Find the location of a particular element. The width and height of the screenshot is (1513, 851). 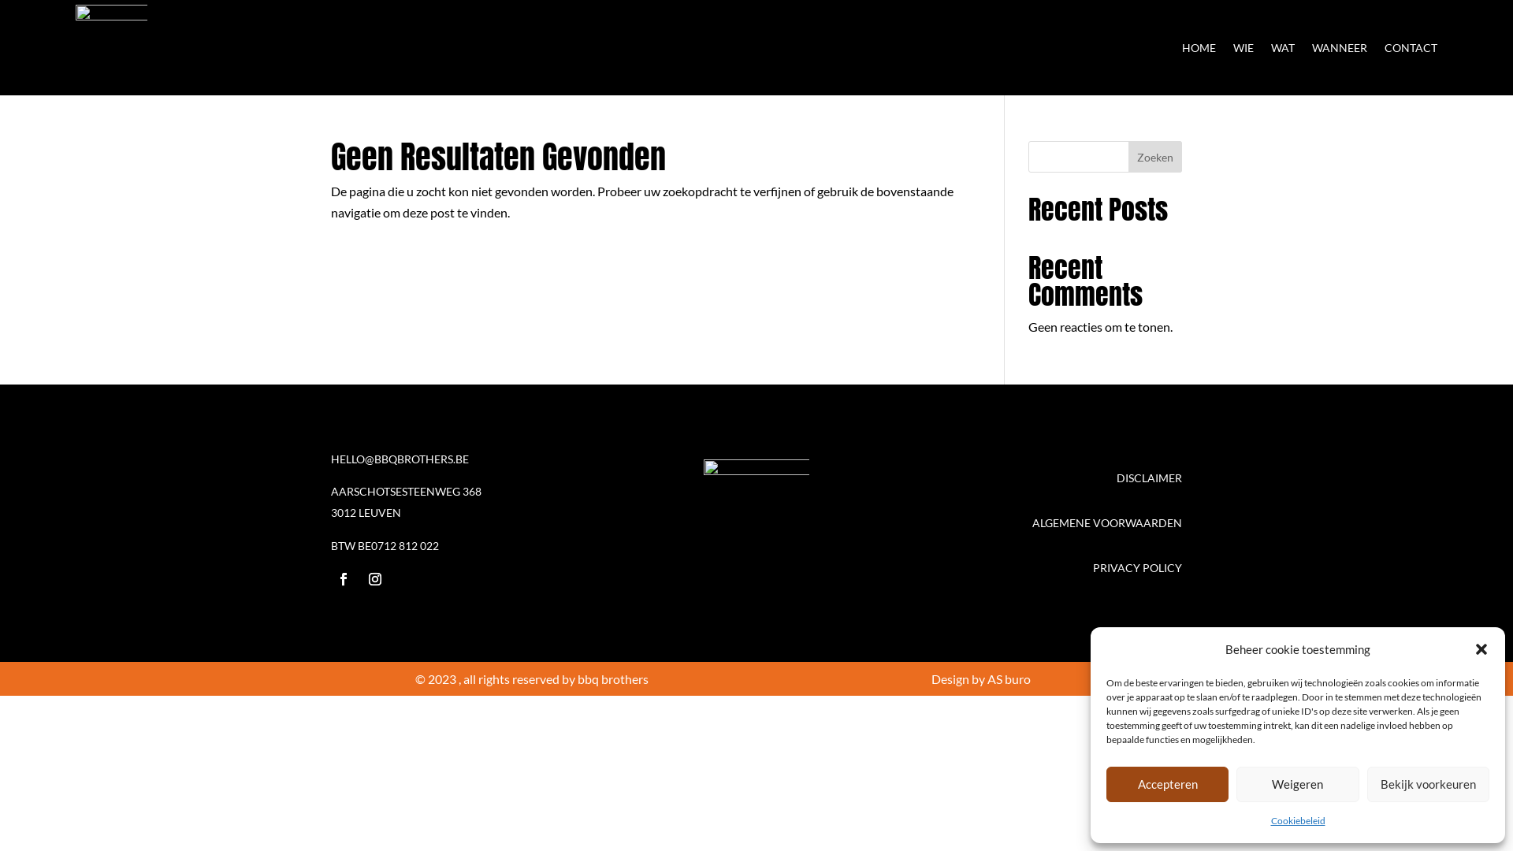

Bekijk voorkeuren is located at coordinates (1428, 784).